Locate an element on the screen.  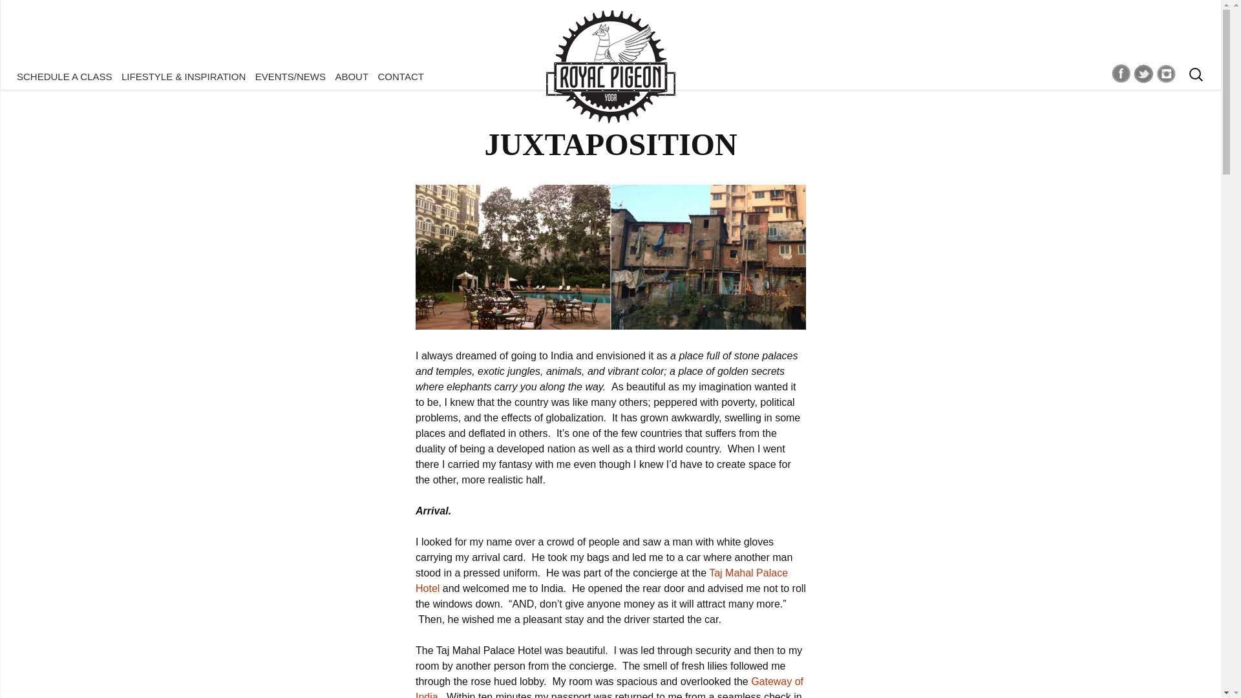
Search is located at coordinates (16, 14).